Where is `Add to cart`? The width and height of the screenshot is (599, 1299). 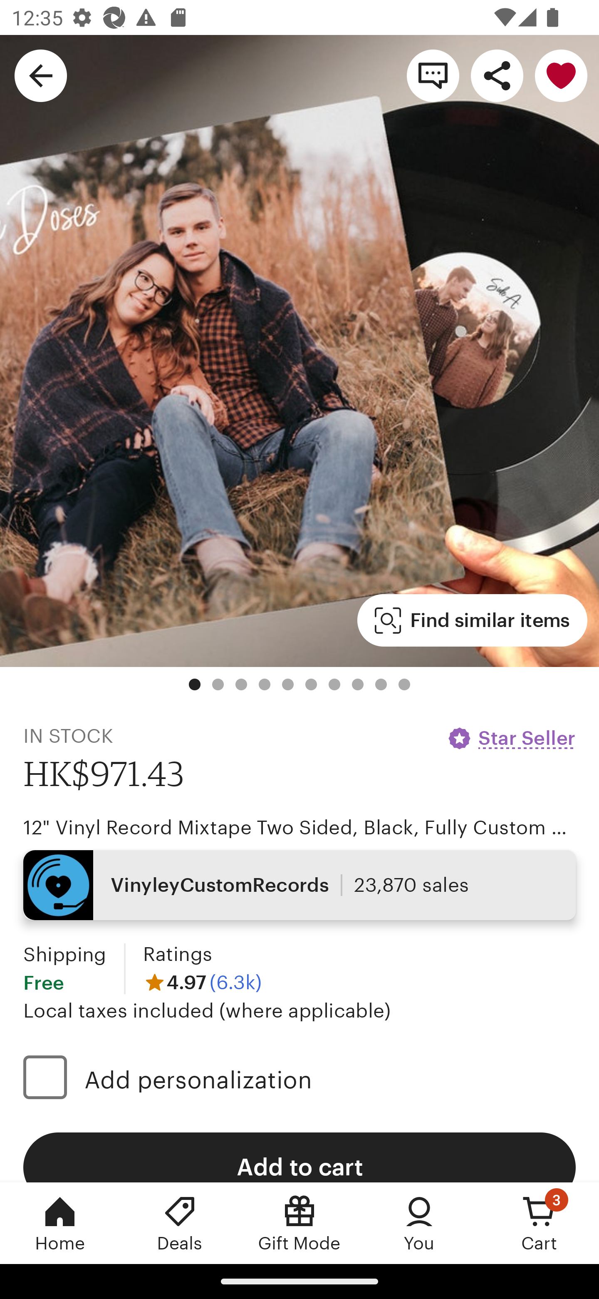
Add to cart is located at coordinates (299, 1157).